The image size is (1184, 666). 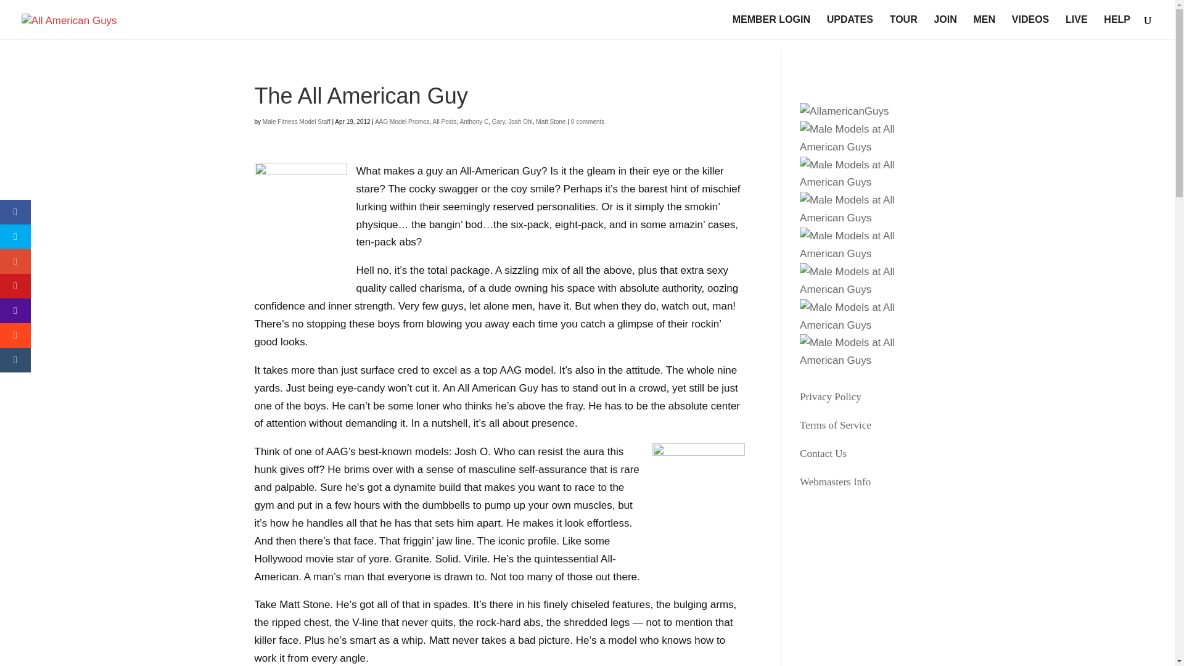 What do you see at coordinates (519, 122) in the screenshot?
I see `Josh Ohl` at bounding box center [519, 122].